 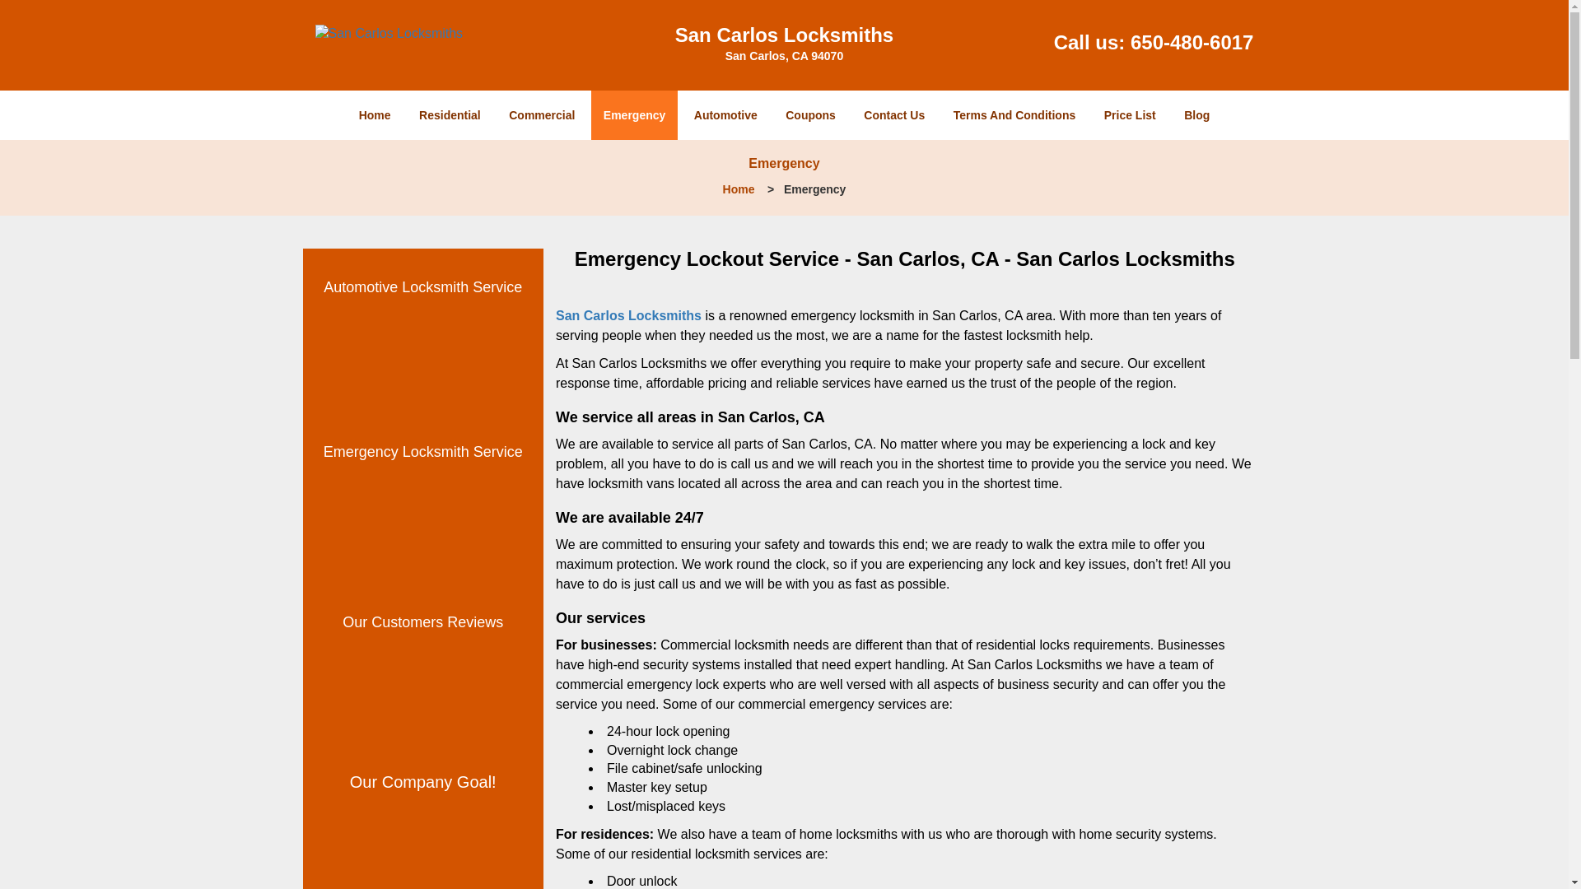 What do you see at coordinates (725, 115) in the screenshot?
I see `Automotive` at bounding box center [725, 115].